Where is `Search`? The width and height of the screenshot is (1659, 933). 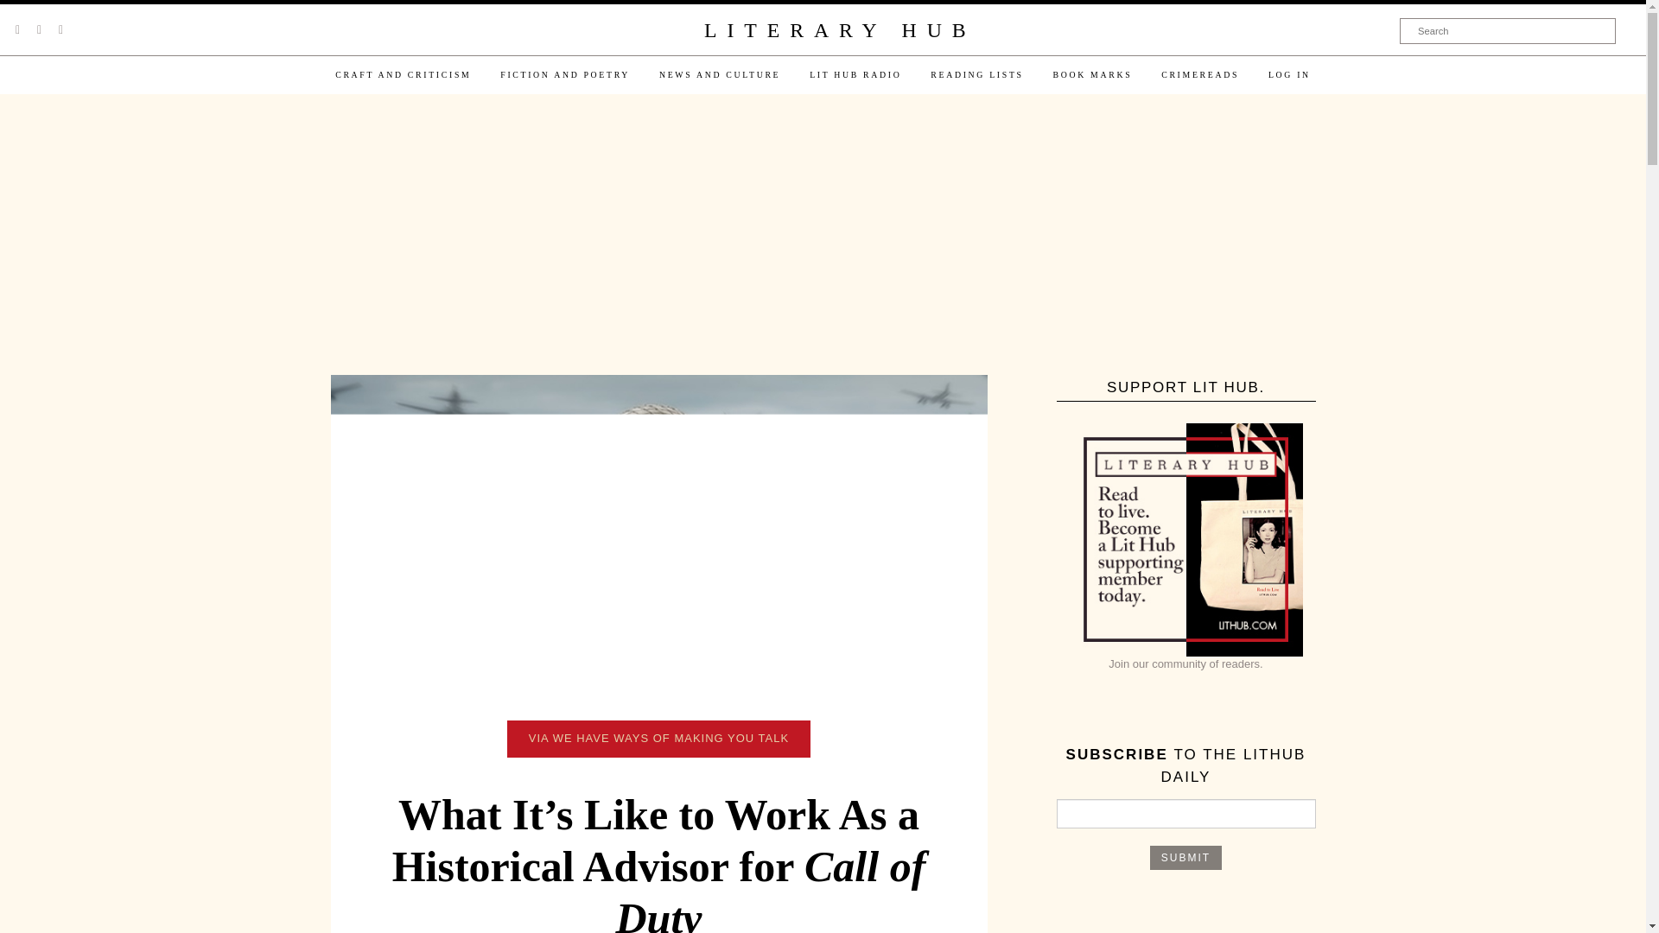
Search is located at coordinates (1508, 30).